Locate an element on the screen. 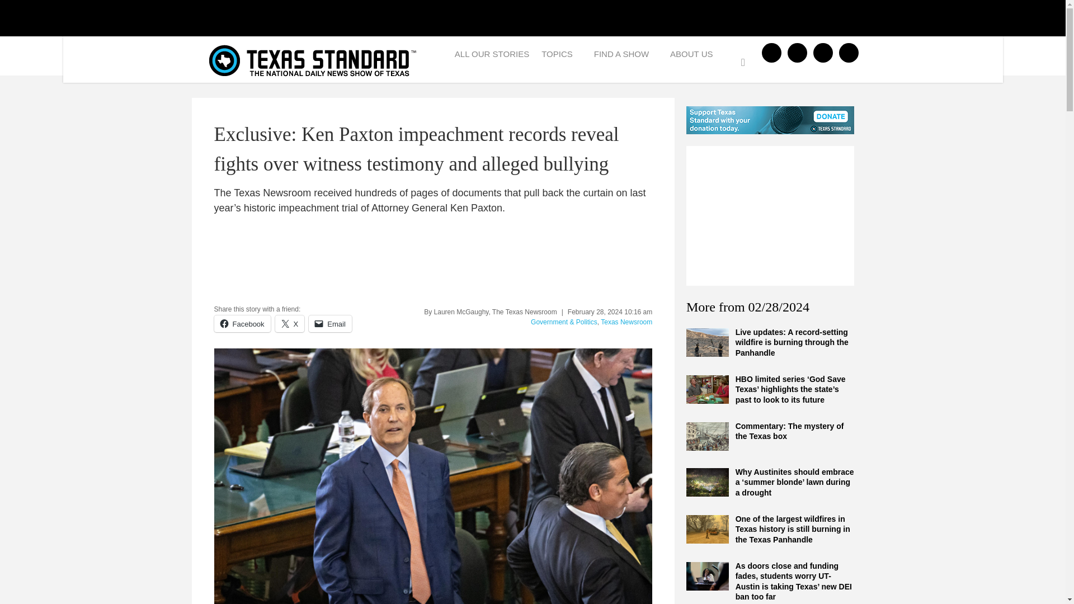 The width and height of the screenshot is (1074, 604). Click to share on X is located at coordinates (290, 323).